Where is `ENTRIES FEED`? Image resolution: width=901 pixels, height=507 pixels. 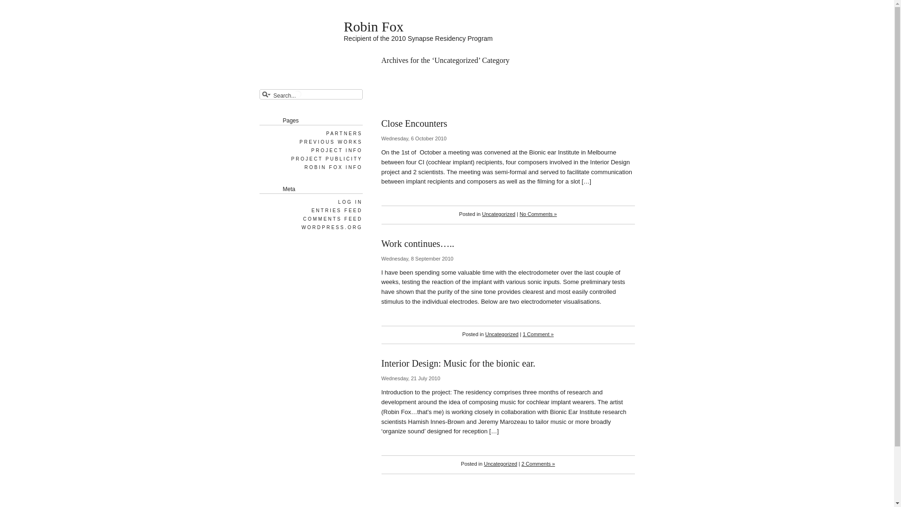
ENTRIES FEED is located at coordinates (336, 210).